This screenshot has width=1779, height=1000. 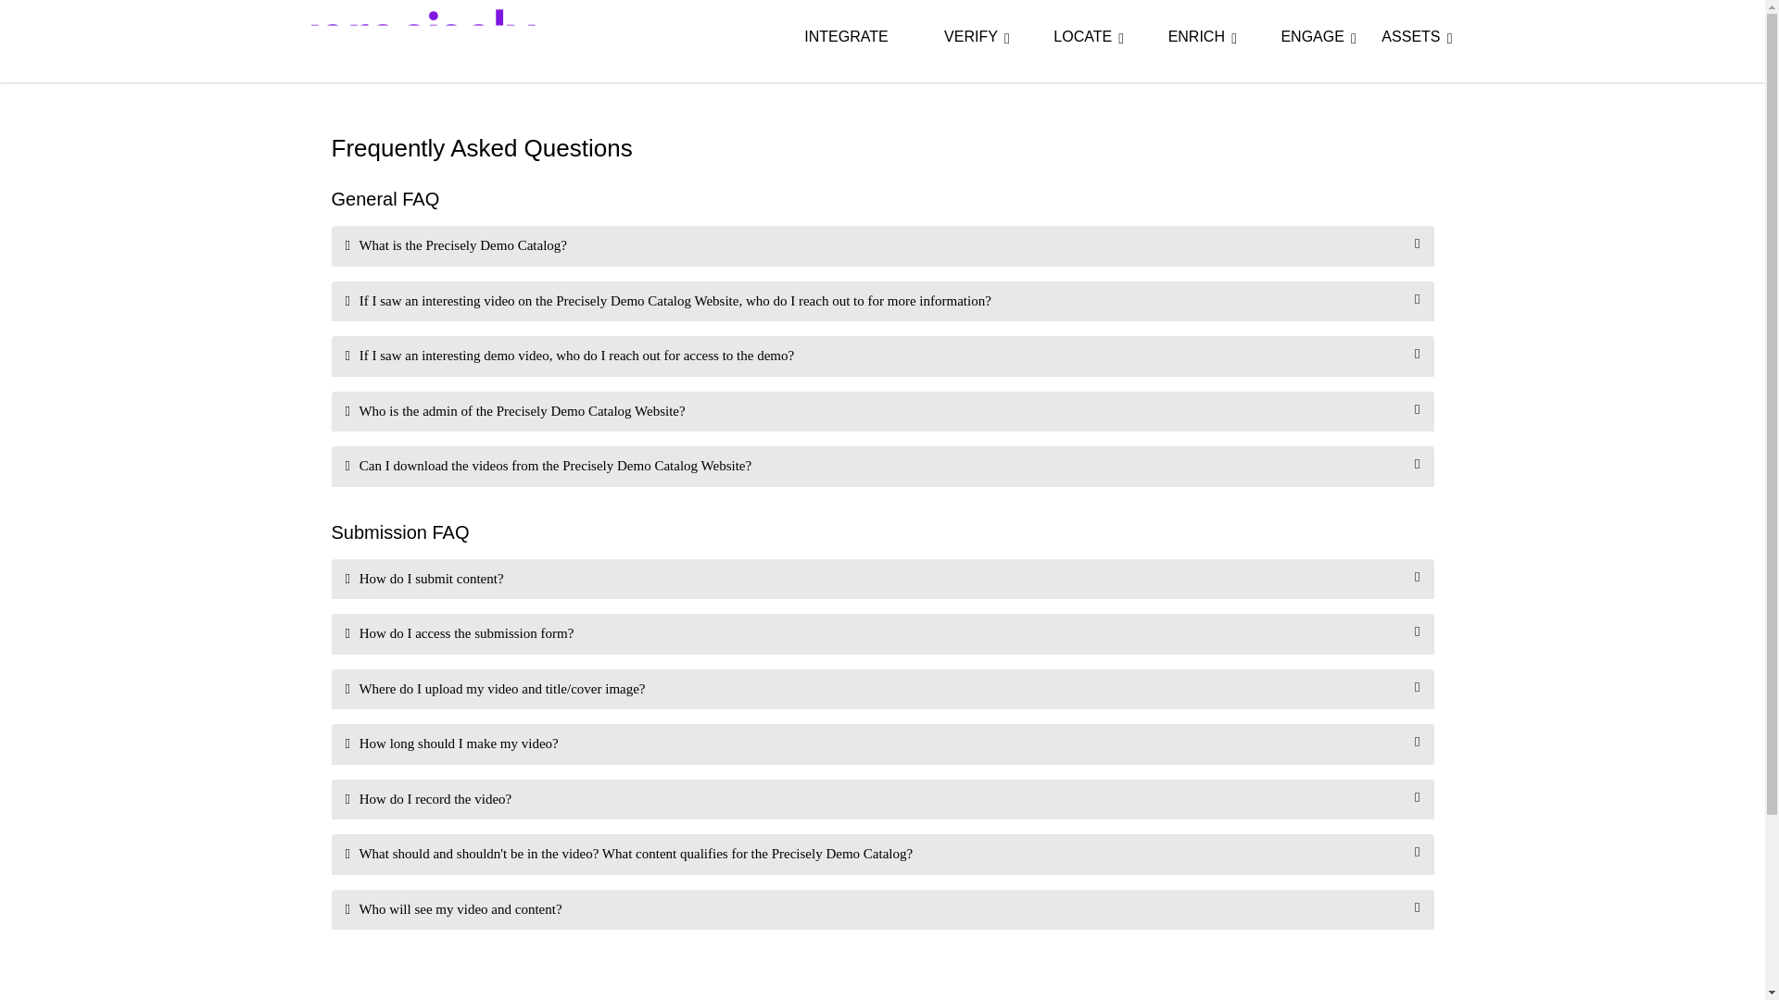 What do you see at coordinates (1410, 37) in the screenshot?
I see `ASSETS` at bounding box center [1410, 37].